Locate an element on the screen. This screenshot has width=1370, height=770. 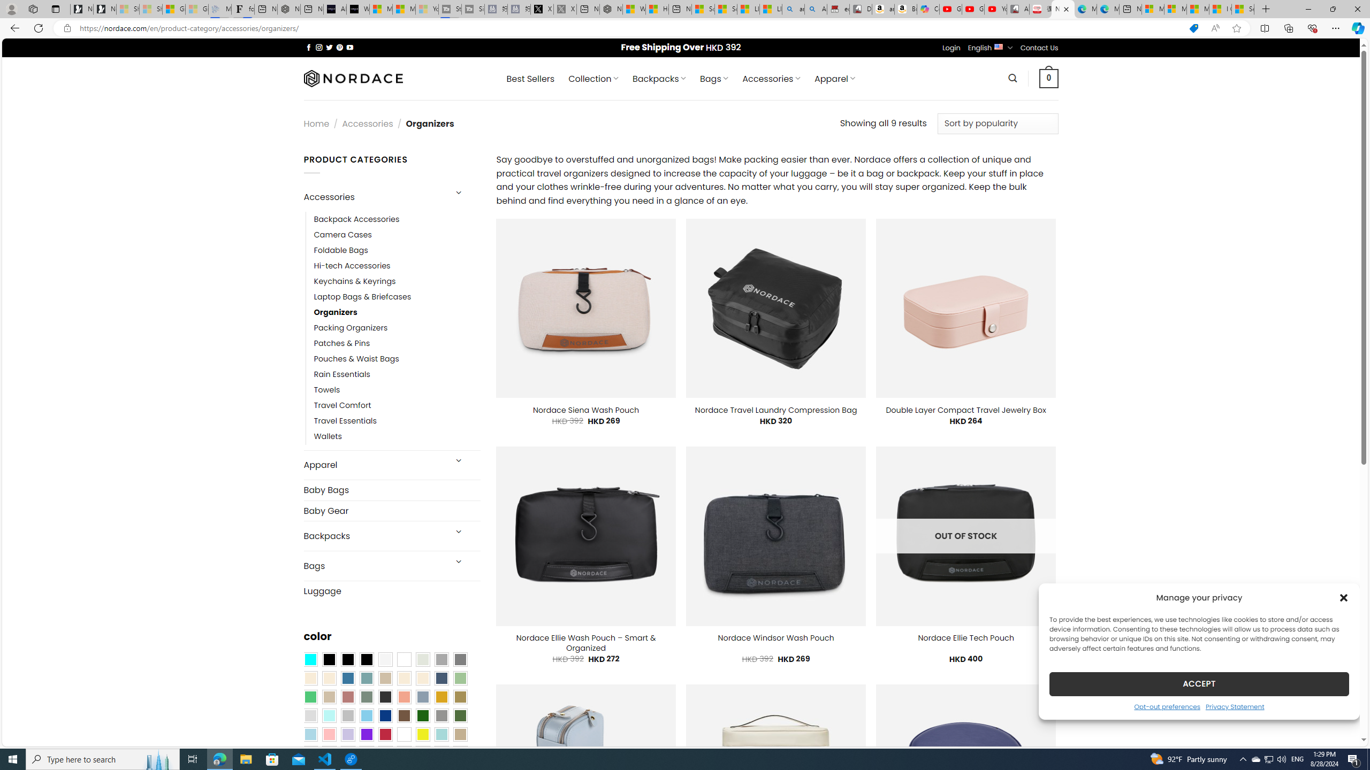
Back is located at coordinates (13, 28).